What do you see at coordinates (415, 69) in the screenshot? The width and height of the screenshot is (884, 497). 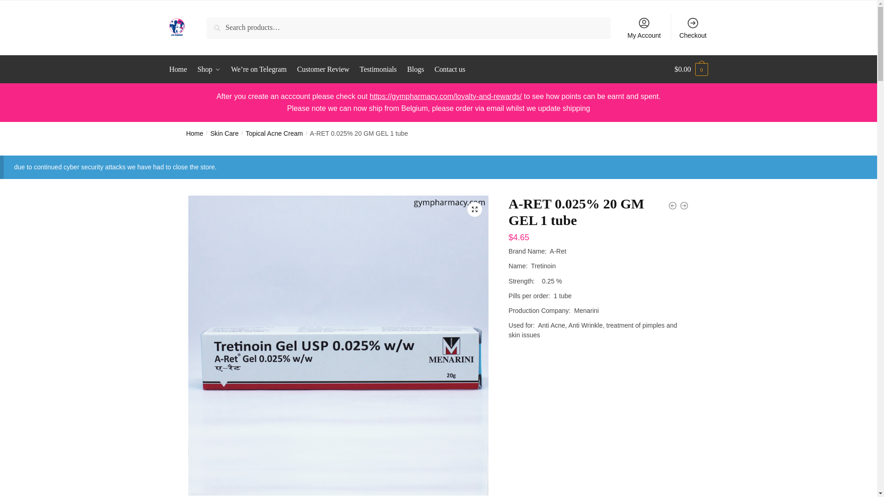 I see `Blogs` at bounding box center [415, 69].